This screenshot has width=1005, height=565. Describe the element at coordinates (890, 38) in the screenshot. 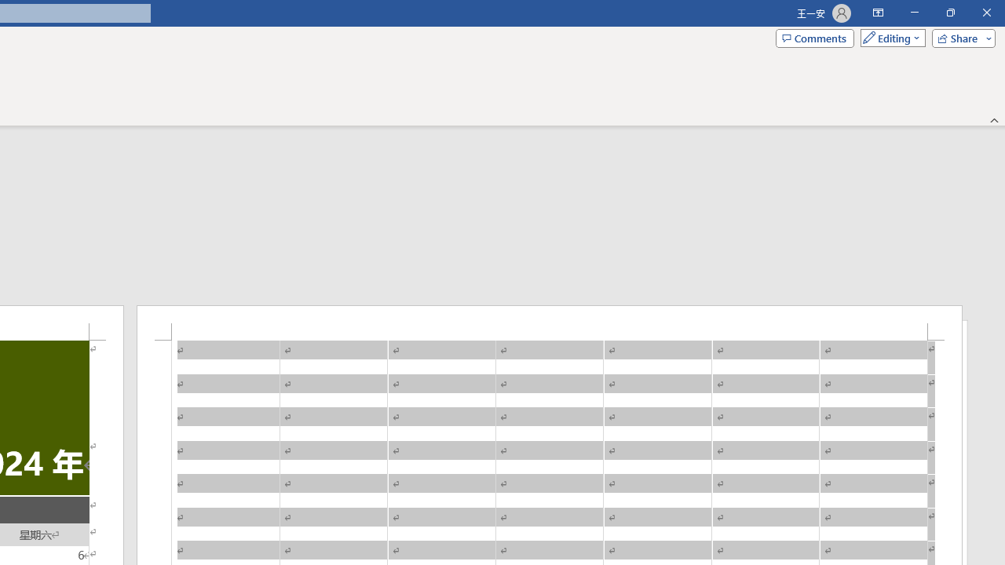

I see `Mode` at that location.